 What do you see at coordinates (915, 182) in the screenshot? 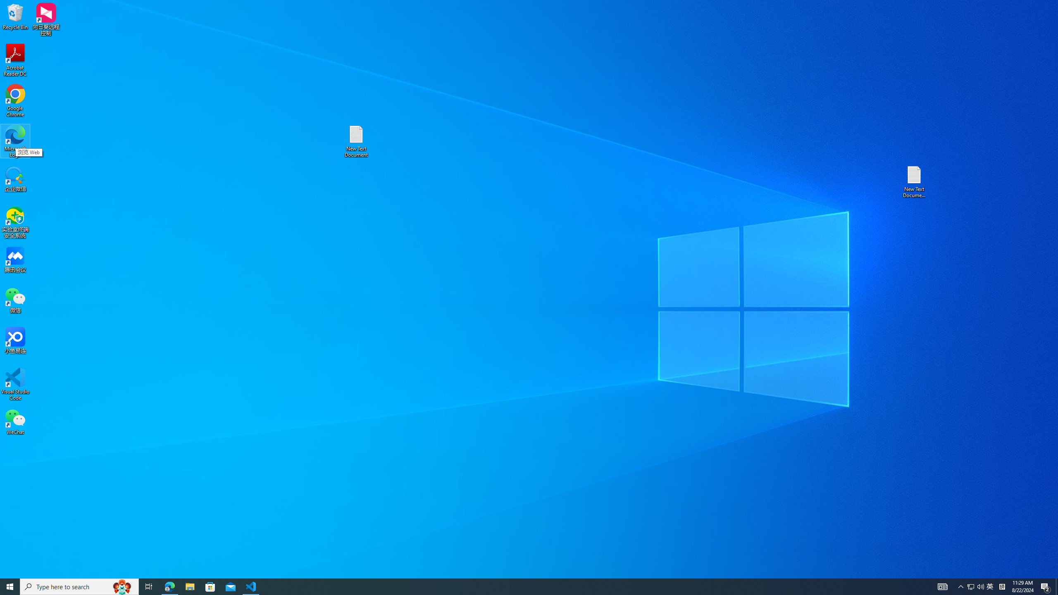
I see `New Text Document (2)` at bounding box center [915, 182].